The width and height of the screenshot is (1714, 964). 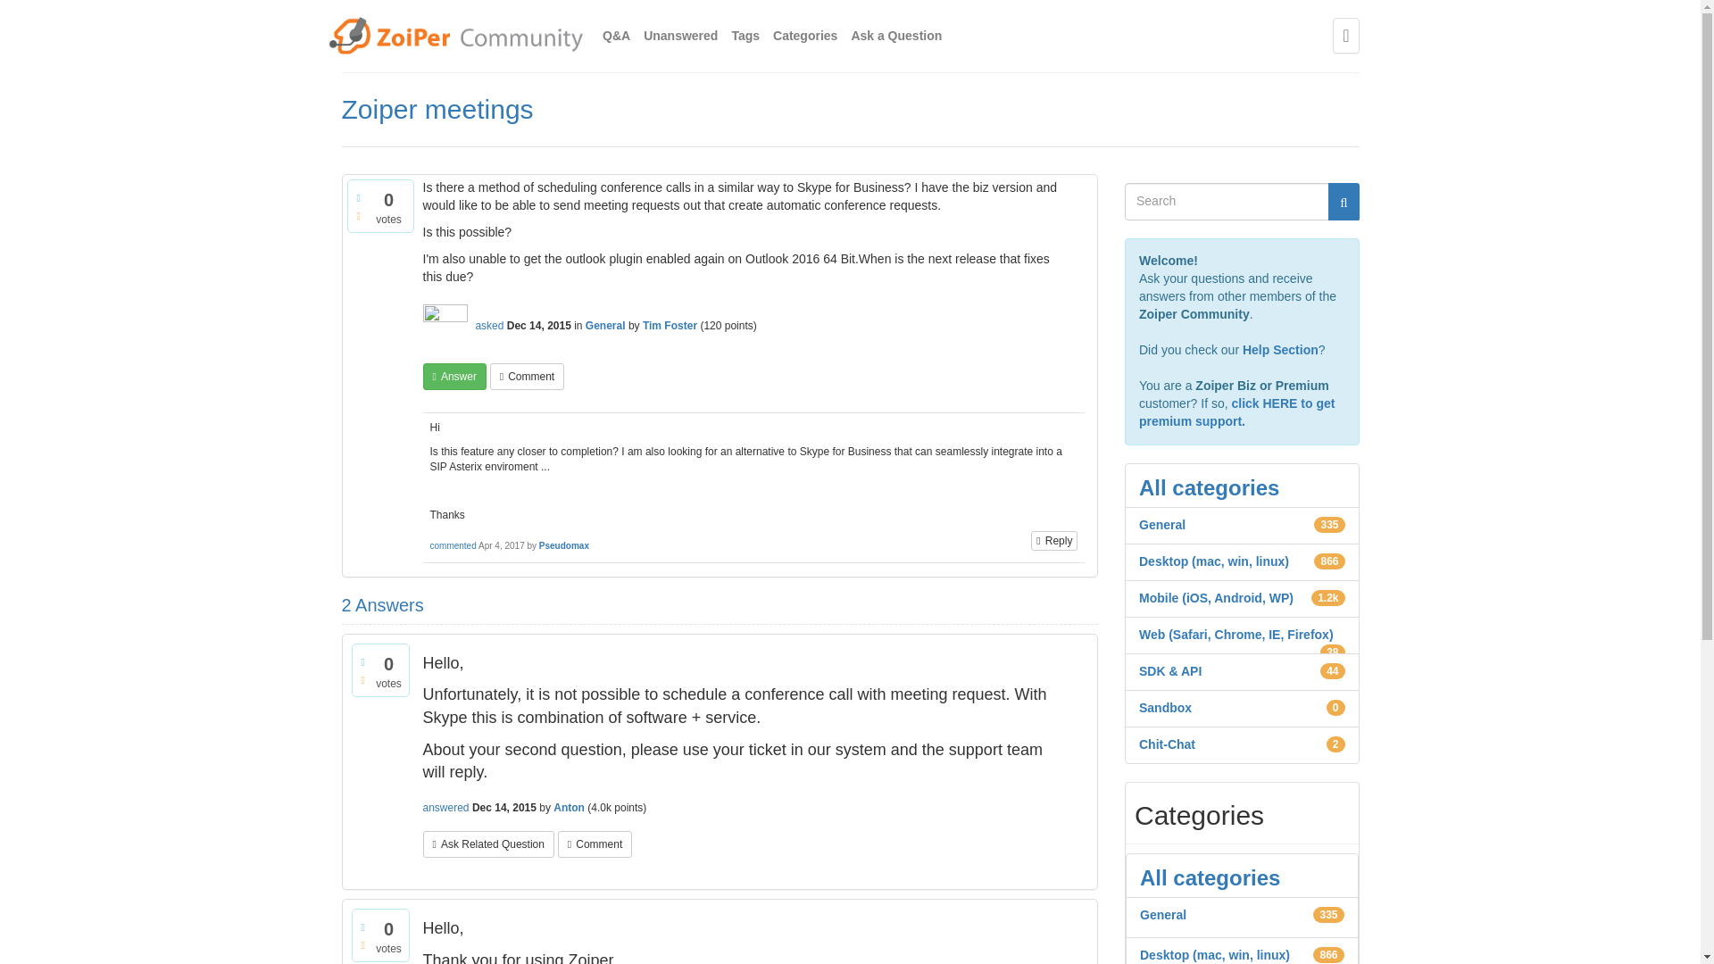 What do you see at coordinates (595, 844) in the screenshot?
I see `Comment` at bounding box center [595, 844].